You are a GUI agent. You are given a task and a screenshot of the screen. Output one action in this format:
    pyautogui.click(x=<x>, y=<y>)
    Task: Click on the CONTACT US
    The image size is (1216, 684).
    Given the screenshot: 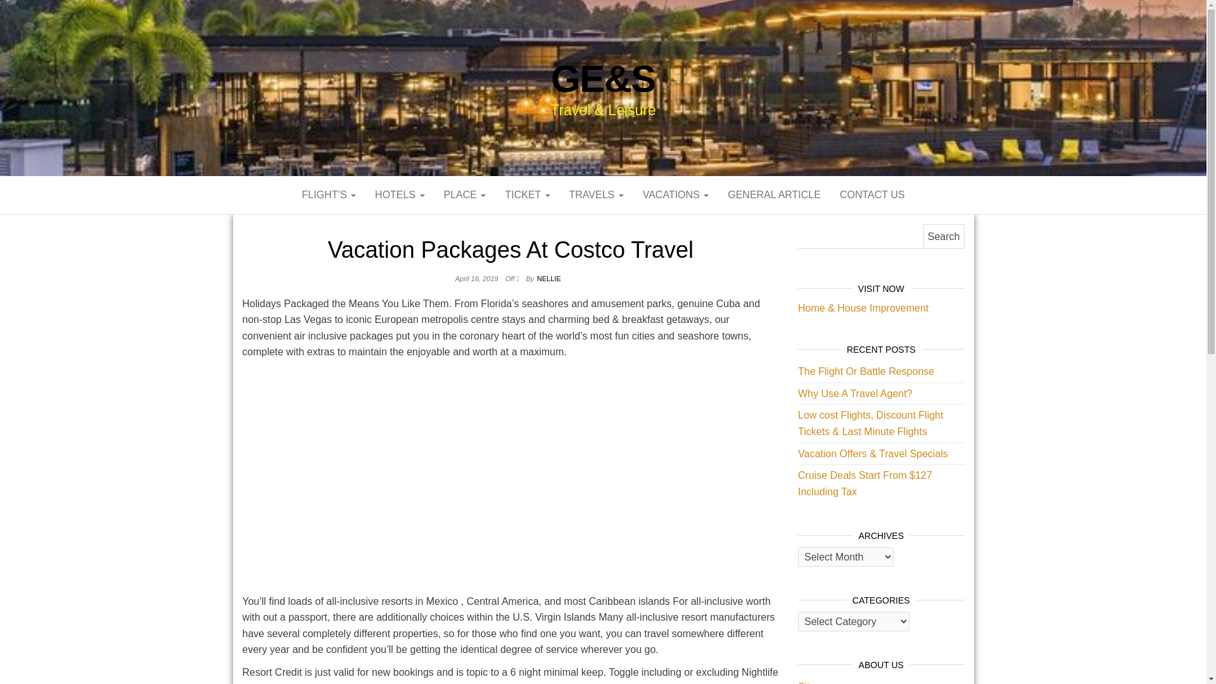 What is the action you would take?
    pyautogui.click(x=872, y=195)
    